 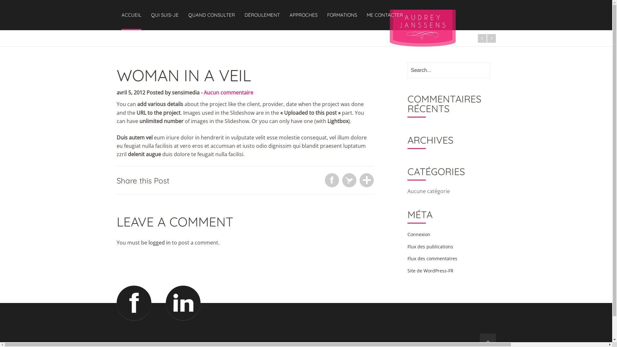 I want to click on Aucun commentaire, so click(x=228, y=93).